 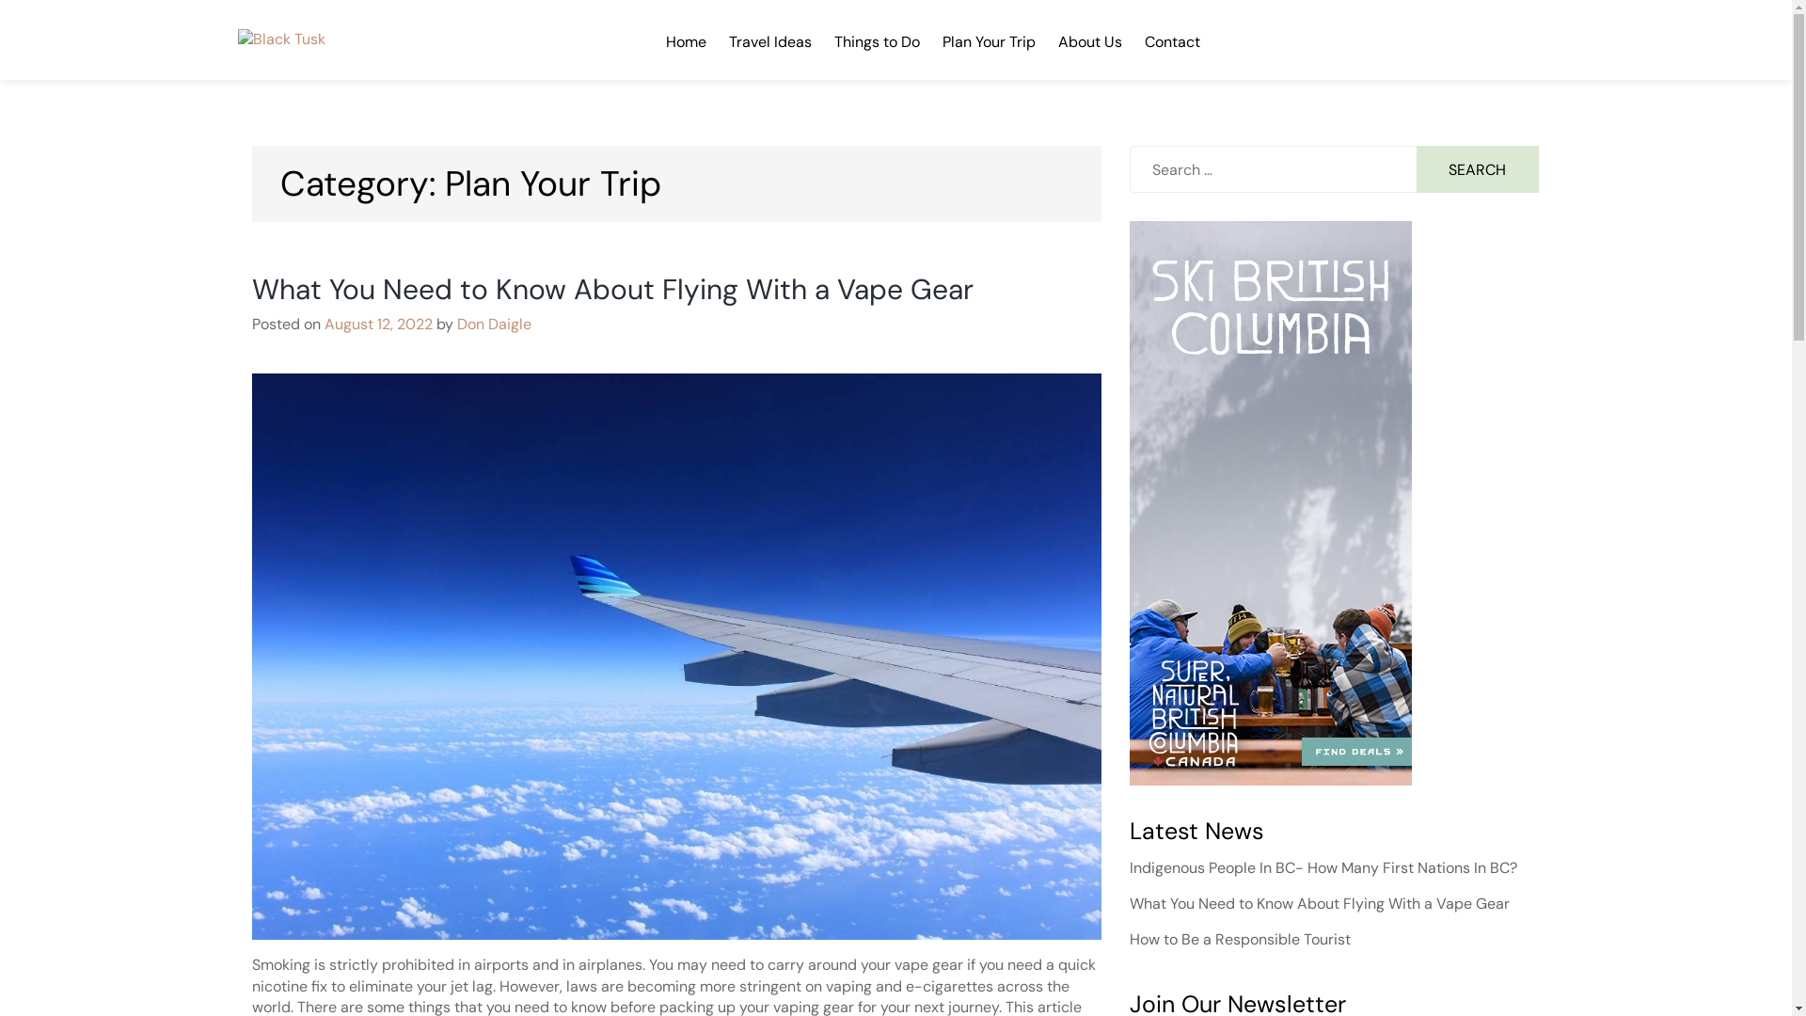 I want to click on What You Need to Know About Flying With a Vape Gear, so click(x=1320, y=903).